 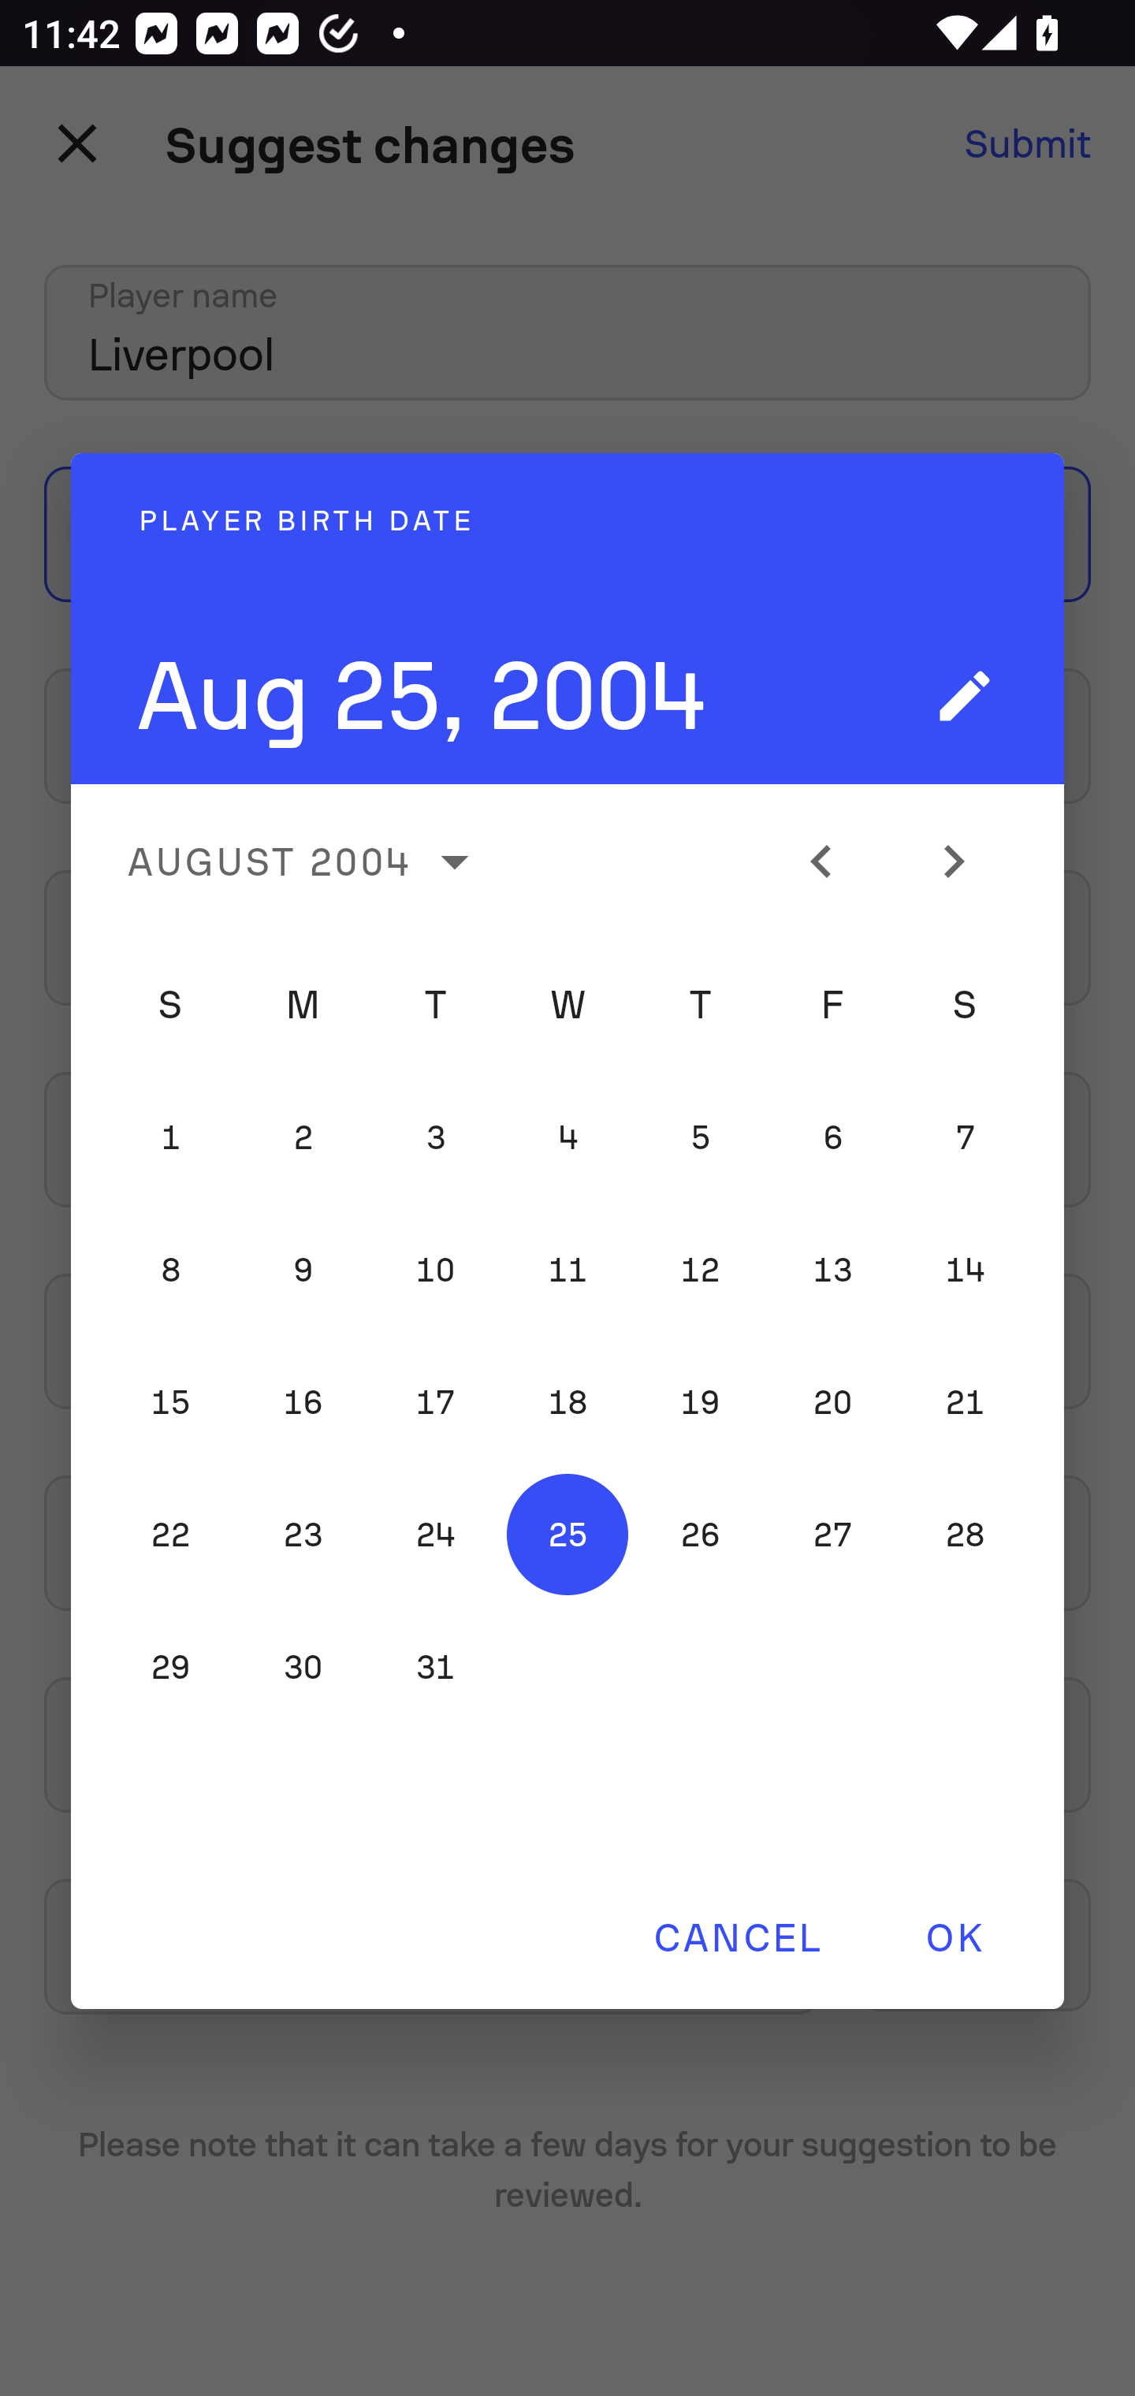 I want to click on 26 Thursday, August 26, 2004, so click(x=700, y=1534).